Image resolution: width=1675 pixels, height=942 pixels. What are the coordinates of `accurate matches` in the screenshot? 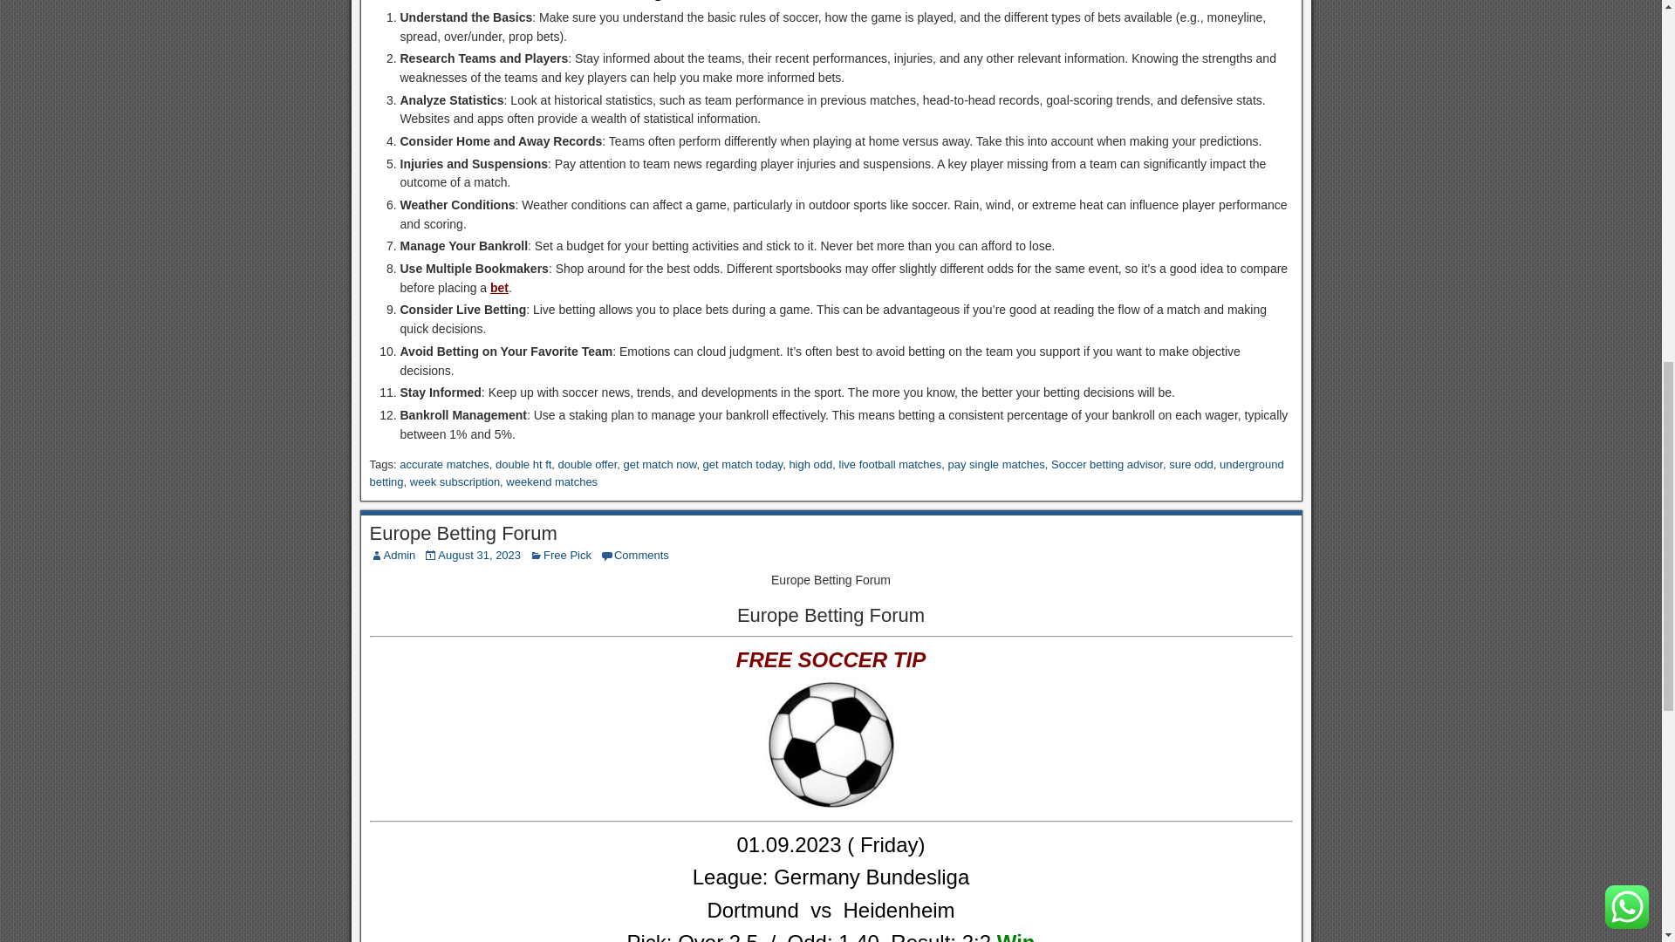 It's located at (444, 464).